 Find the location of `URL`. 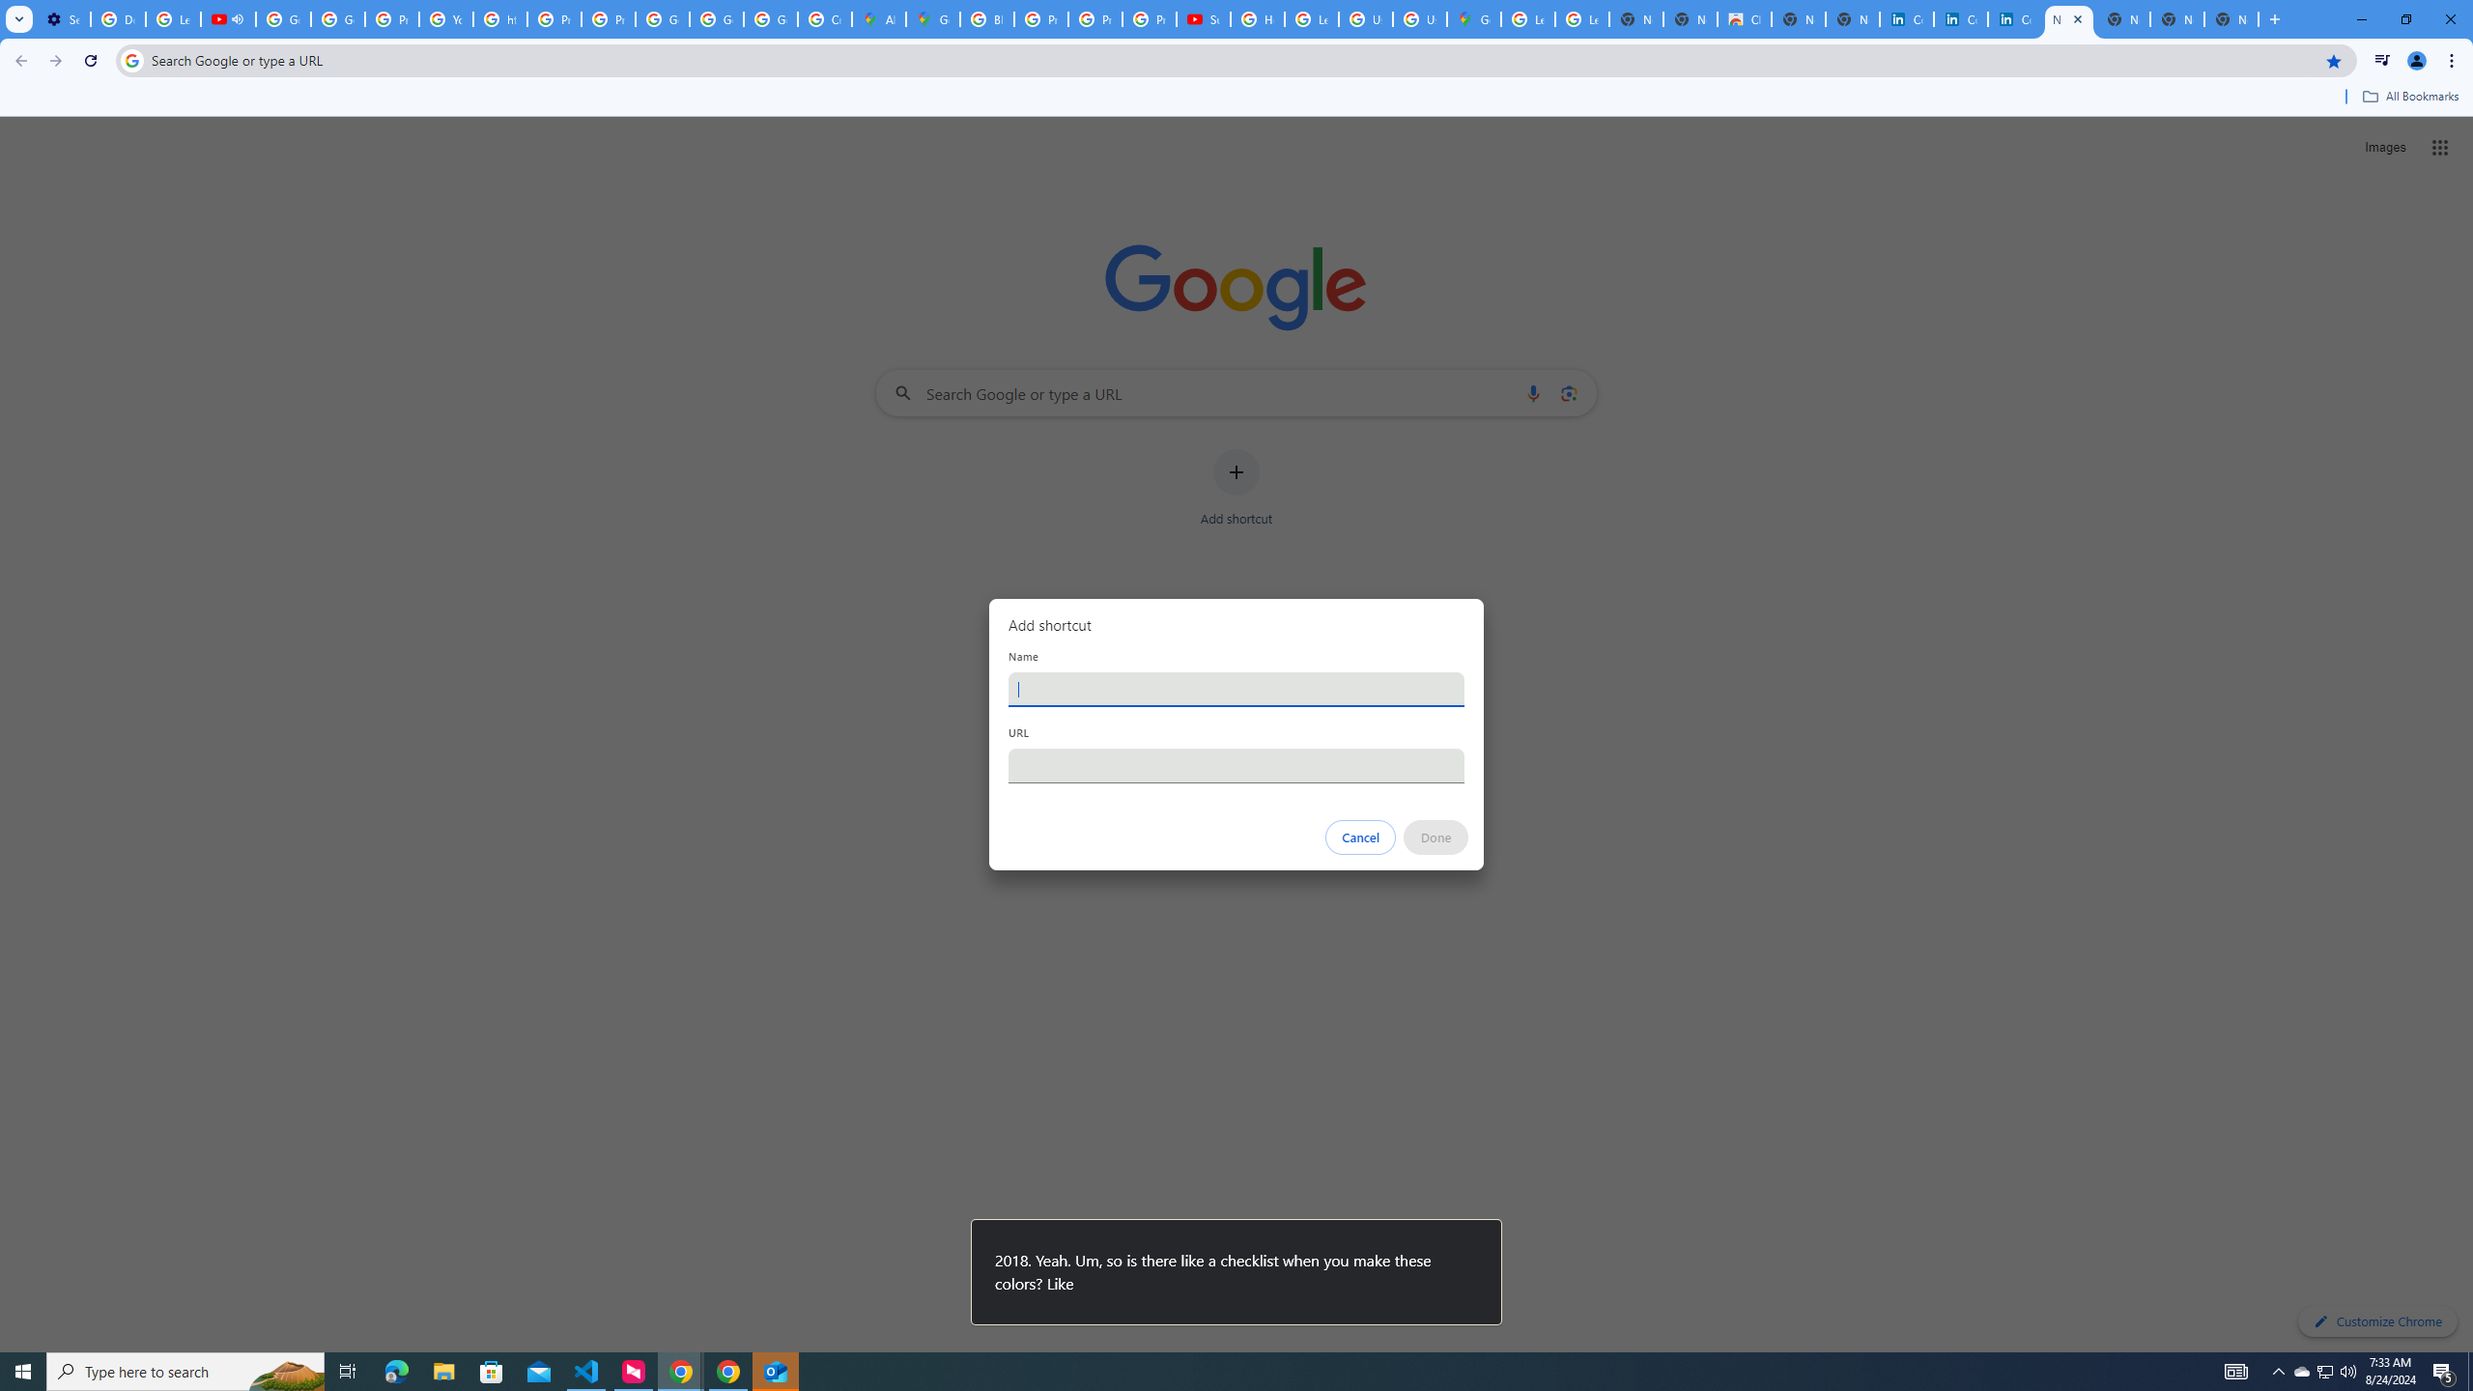

URL is located at coordinates (1236, 765).